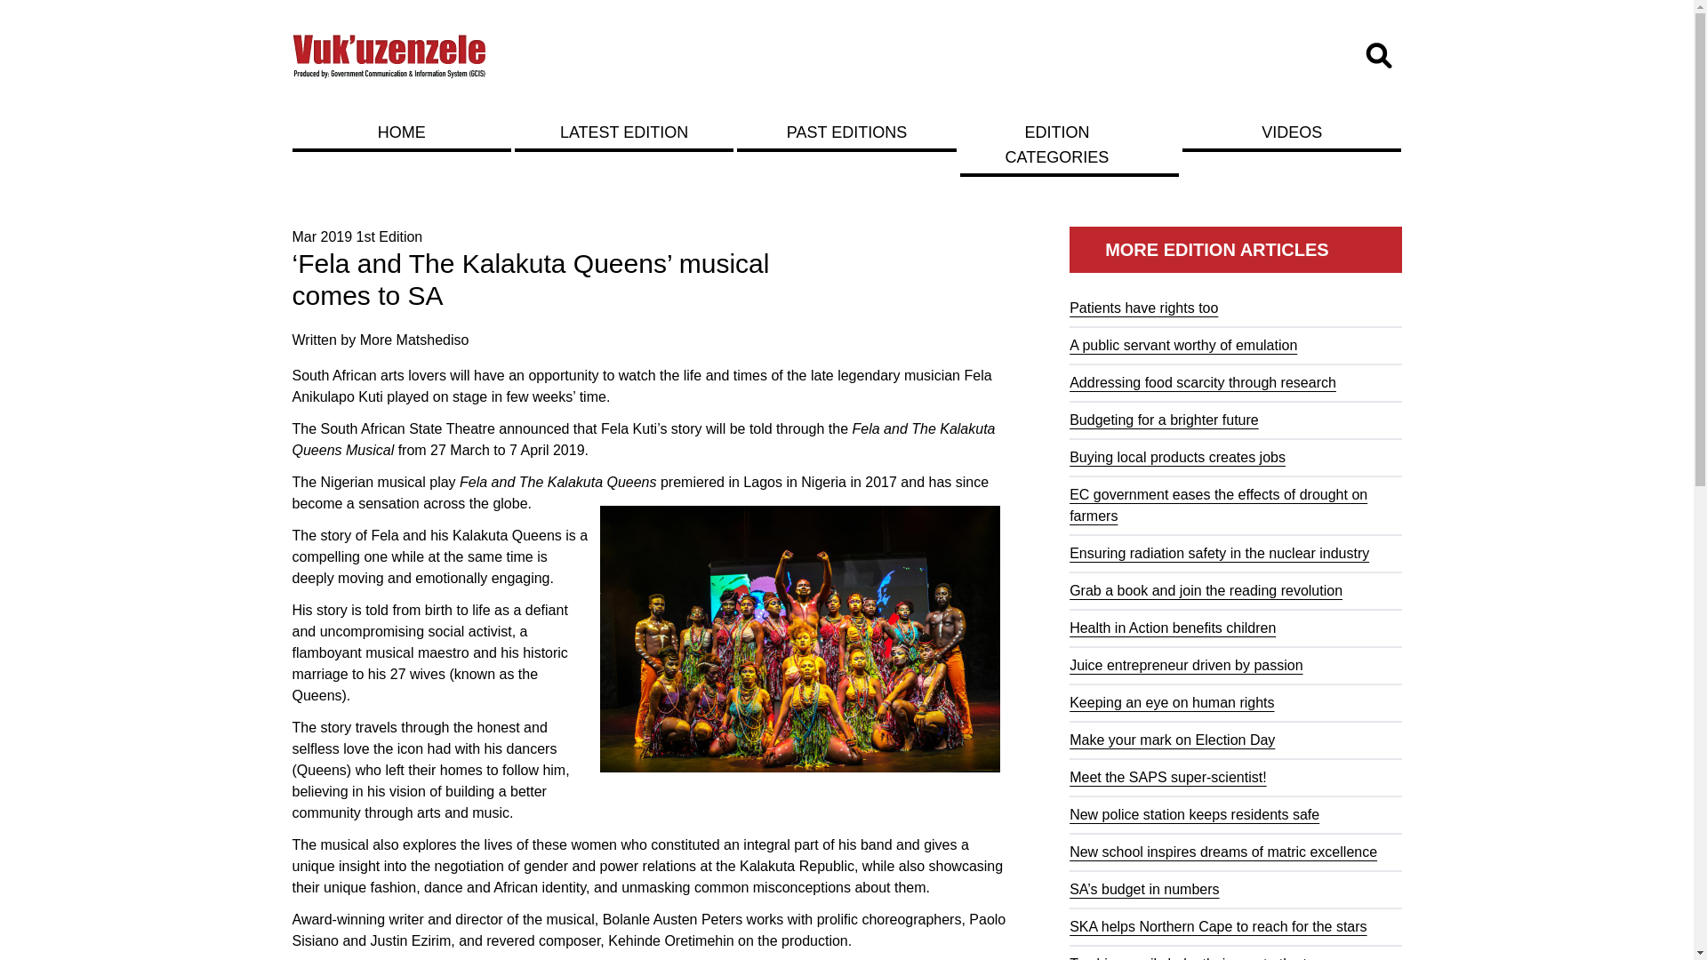 Image resolution: width=1707 pixels, height=960 pixels. Describe the element at coordinates (846, 132) in the screenshot. I see `PAST EDITIONS` at that location.